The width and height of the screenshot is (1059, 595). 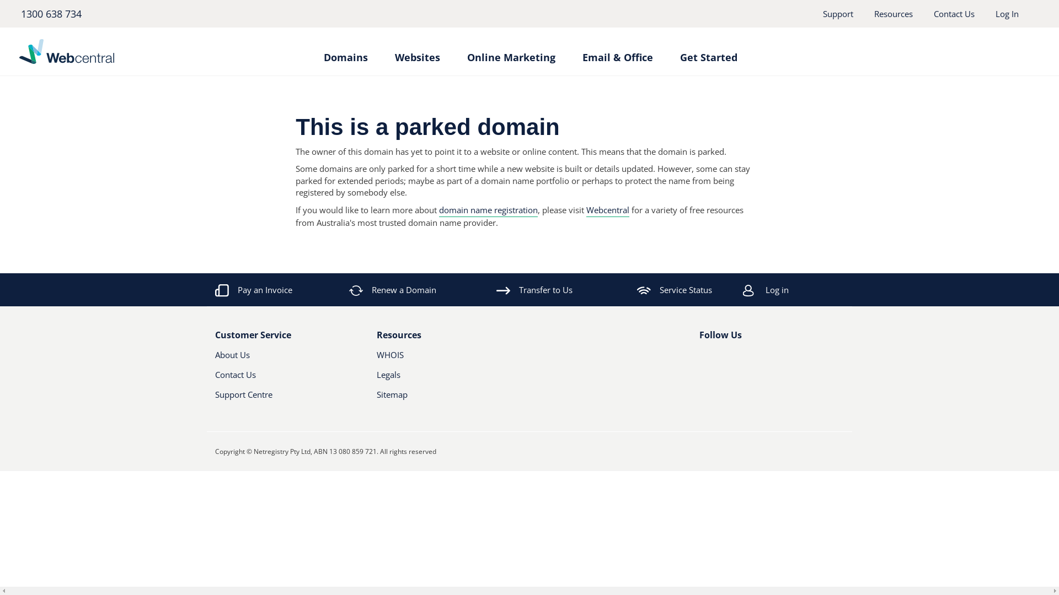 What do you see at coordinates (489, 210) in the screenshot?
I see `domain name registration` at bounding box center [489, 210].